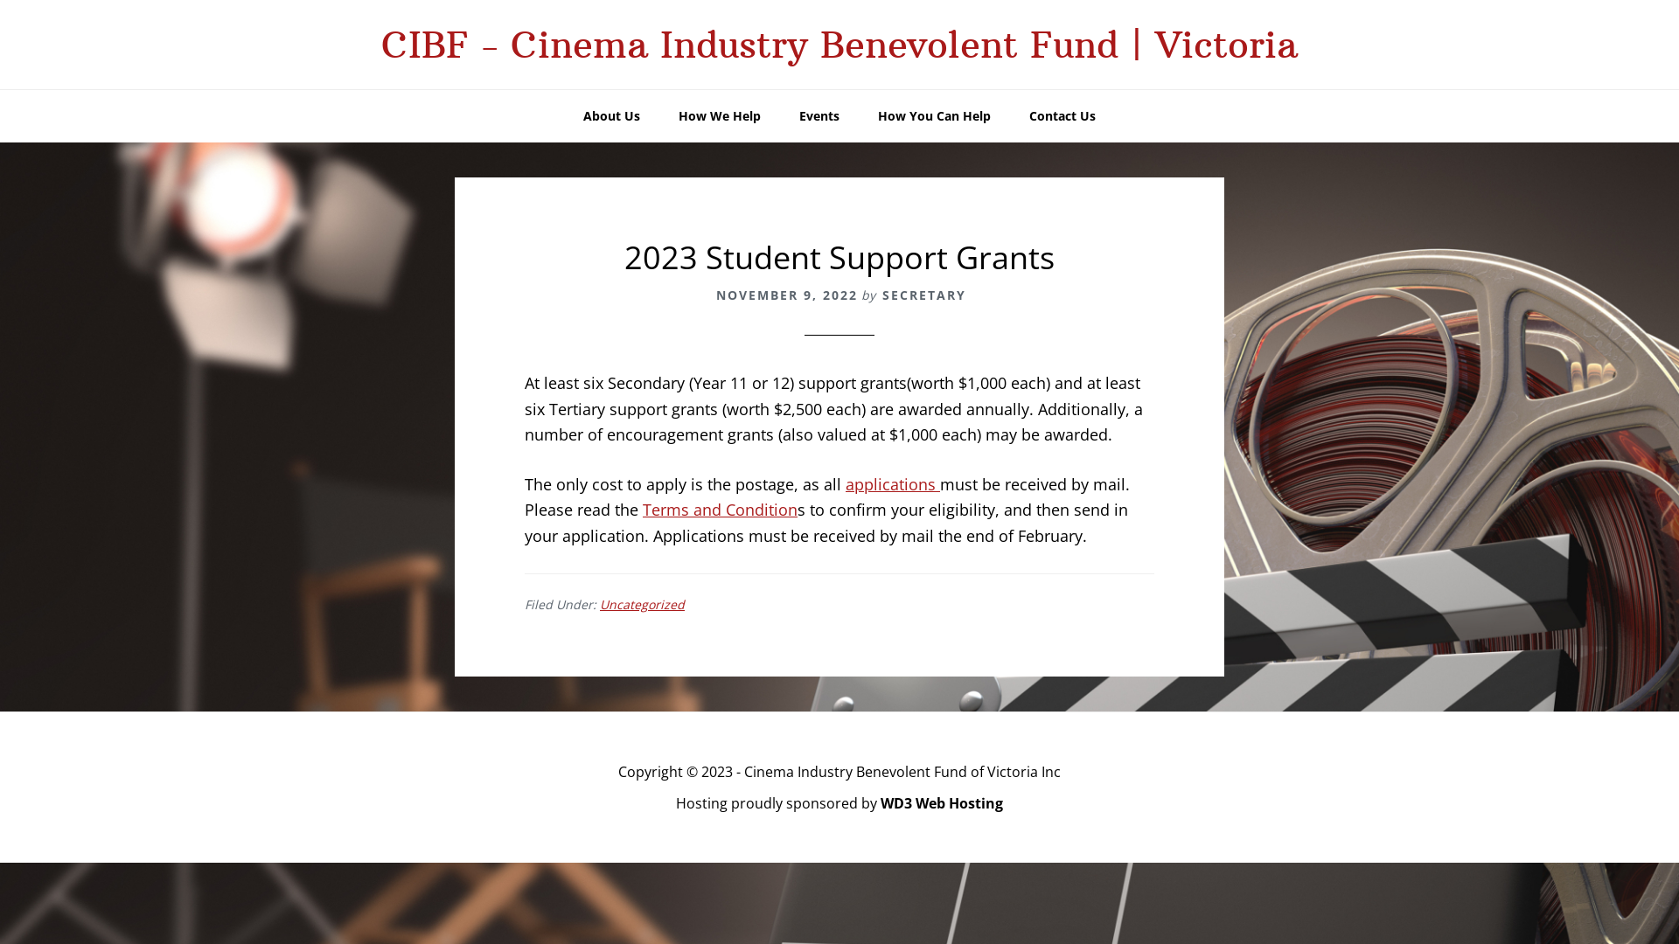  What do you see at coordinates (942, 803) in the screenshot?
I see `WD3 Web Hosting` at bounding box center [942, 803].